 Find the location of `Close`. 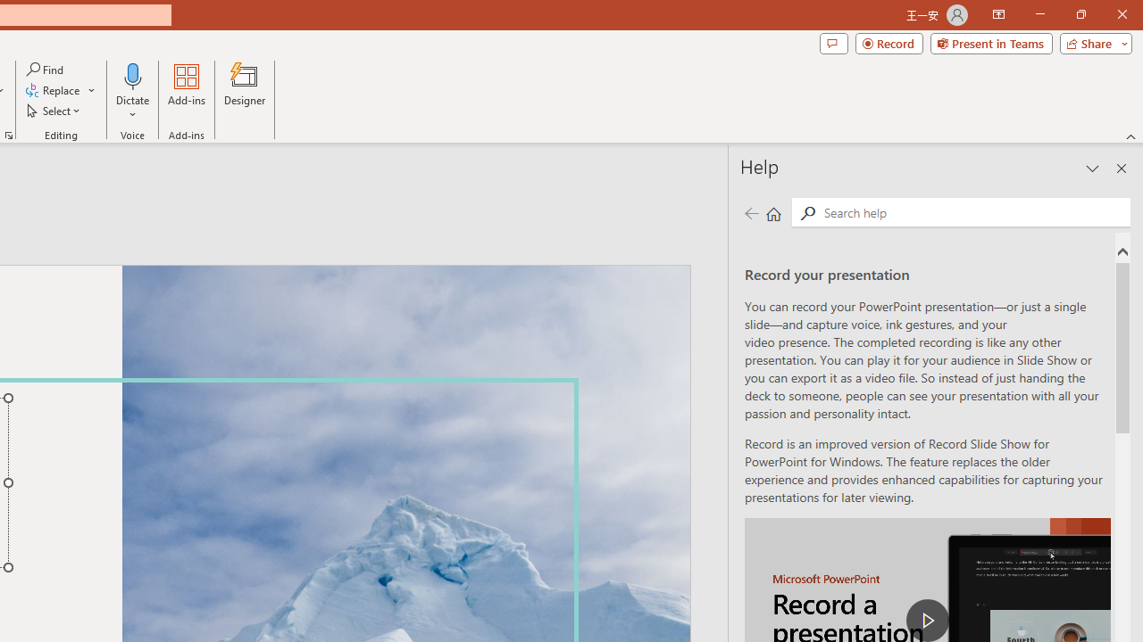

Close is located at coordinates (1122, 14).